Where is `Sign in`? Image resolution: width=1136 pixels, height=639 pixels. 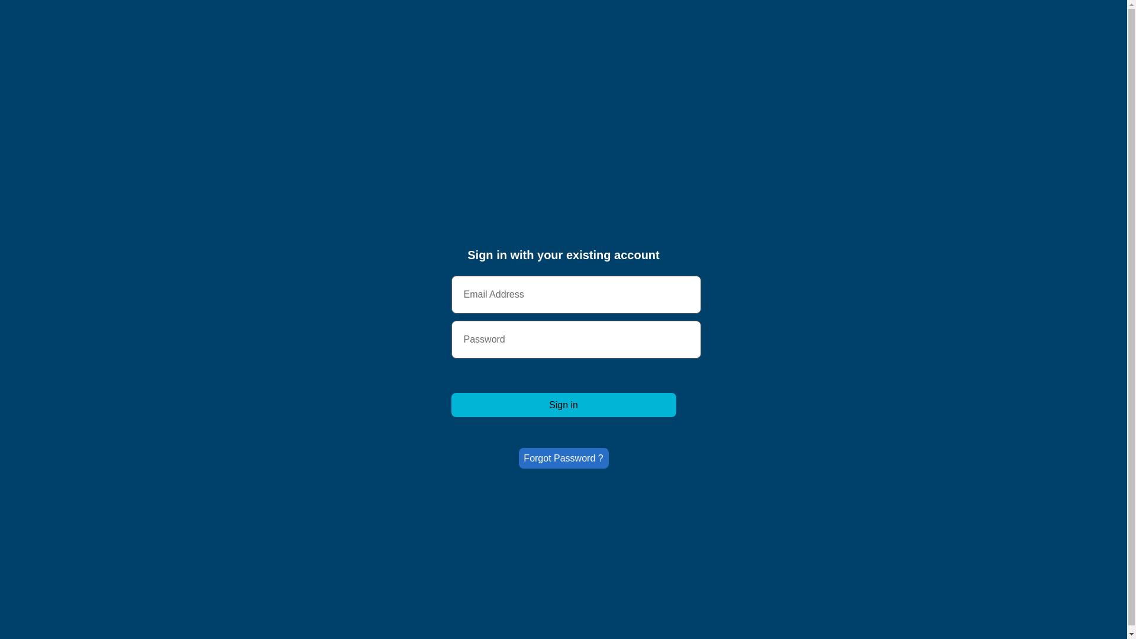 Sign in is located at coordinates (563, 405).